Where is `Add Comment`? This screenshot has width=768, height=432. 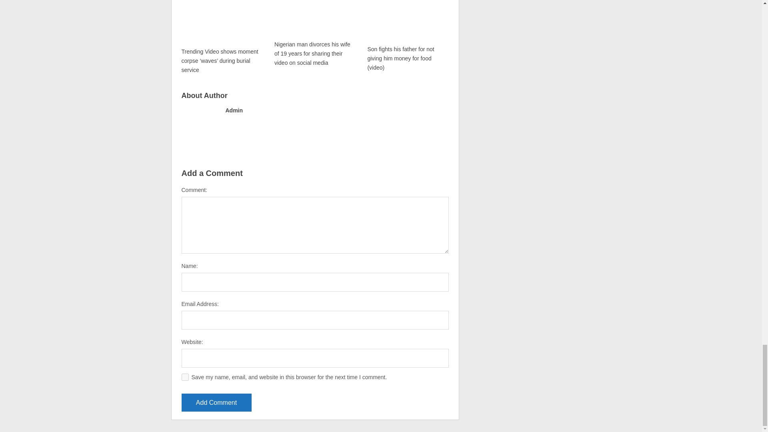
Add Comment is located at coordinates (216, 402).